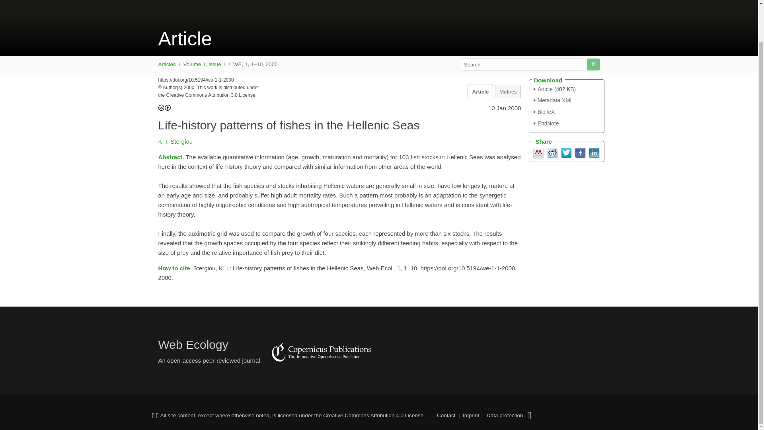 The height and width of the screenshot is (430, 764). I want to click on XML Version, so click(553, 100).